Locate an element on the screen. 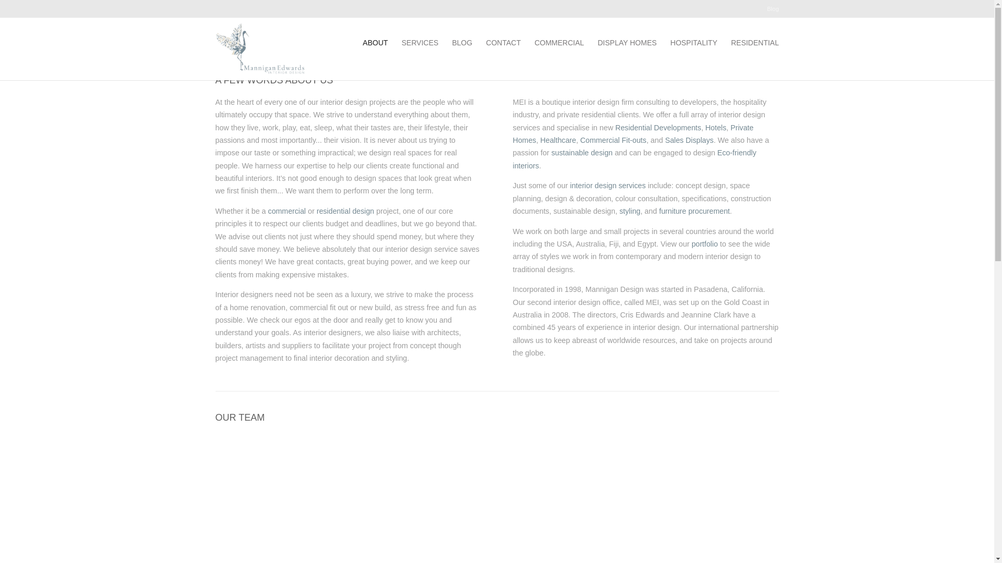 Image resolution: width=1002 pixels, height=563 pixels. SERVICES is located at coordinates (421, 43).